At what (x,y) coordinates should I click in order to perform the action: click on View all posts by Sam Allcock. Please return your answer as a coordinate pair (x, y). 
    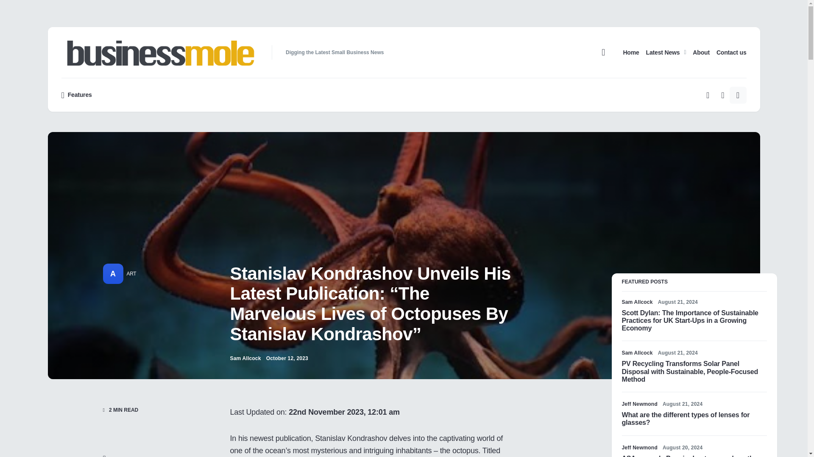
    Looking at the image, I should click on (245, 358).